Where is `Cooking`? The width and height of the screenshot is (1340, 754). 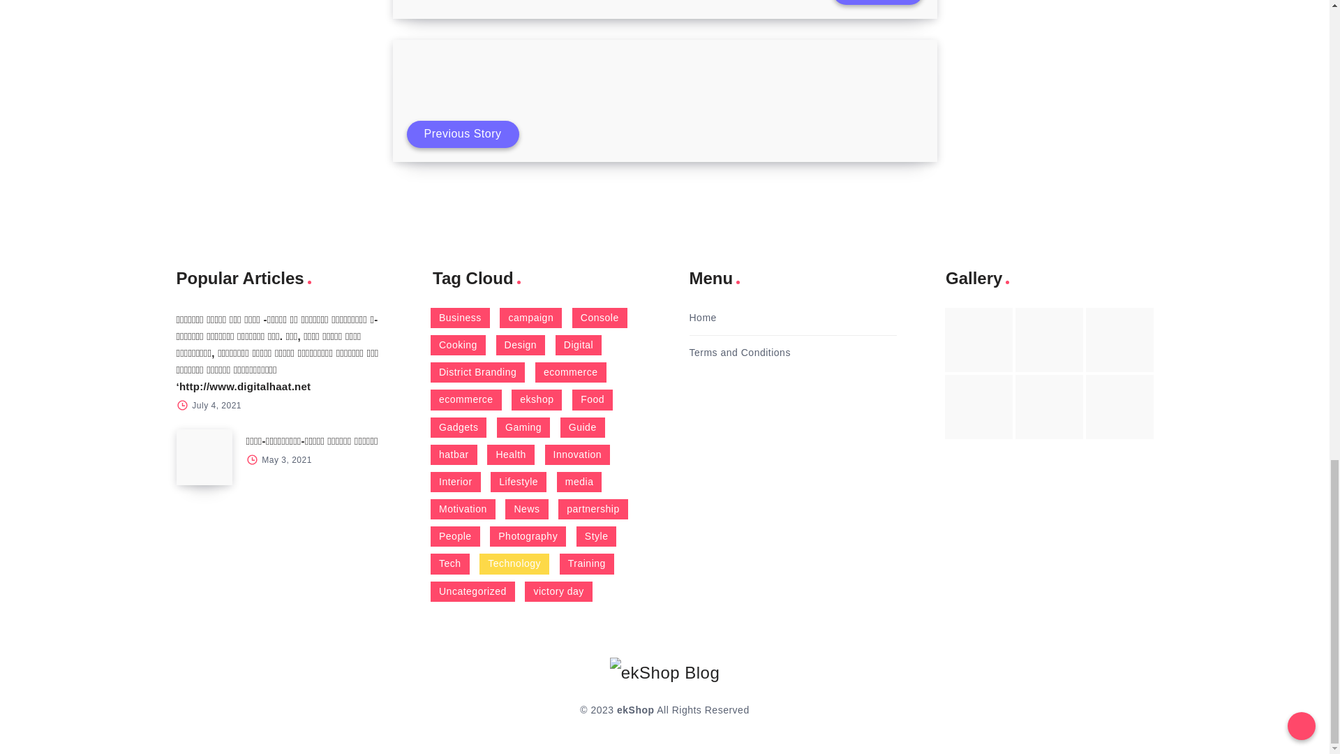
Cooking is located at coordinates (458, 345).